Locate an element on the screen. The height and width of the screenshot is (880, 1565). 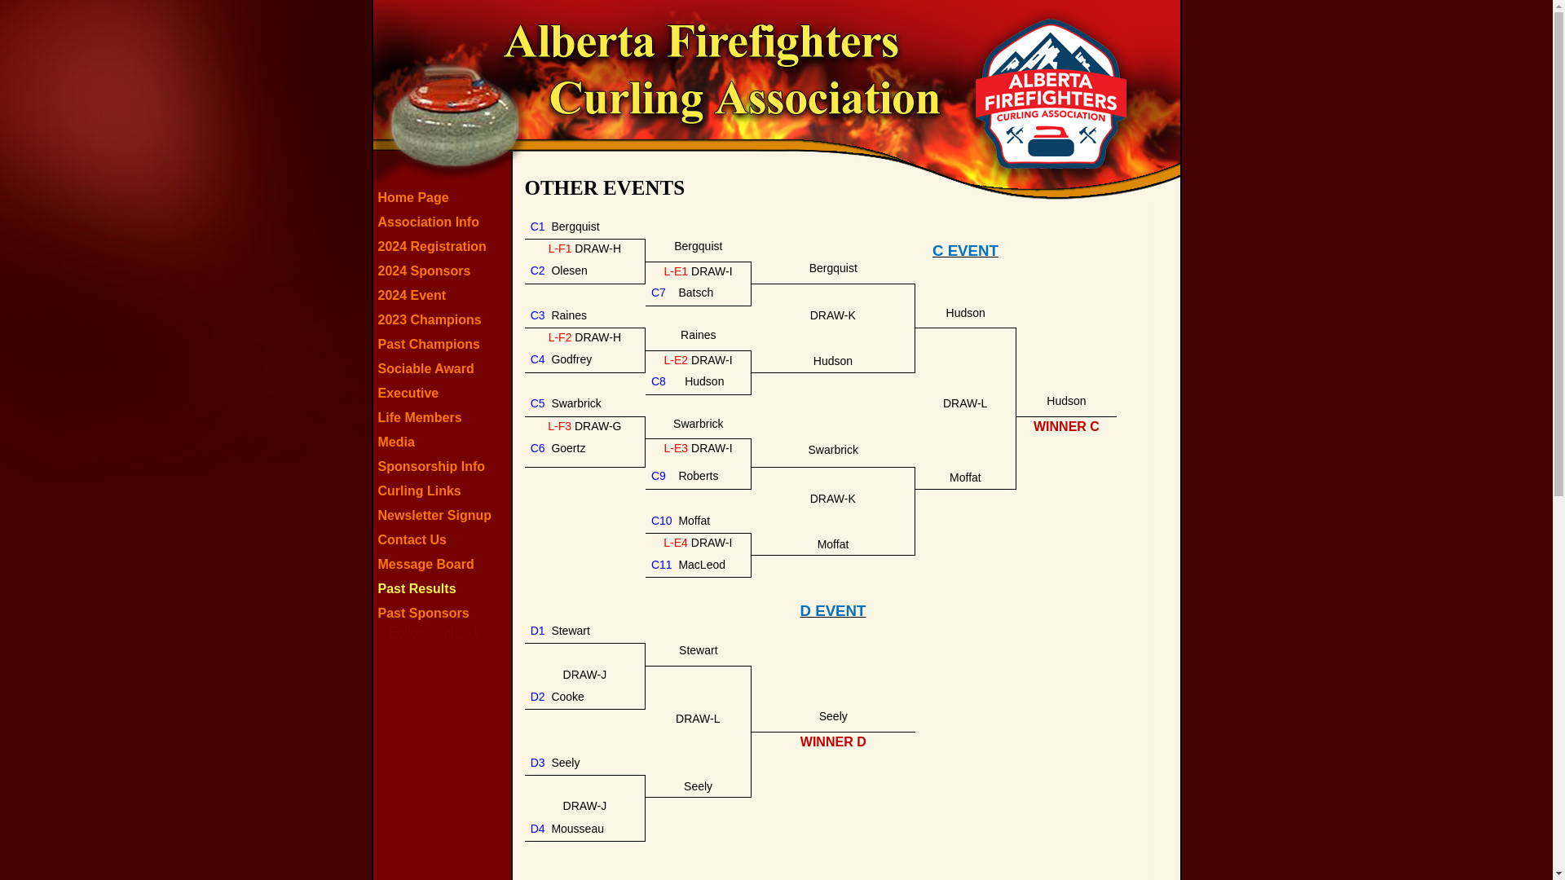
2024 Registration is located at coordinates (443, 246).